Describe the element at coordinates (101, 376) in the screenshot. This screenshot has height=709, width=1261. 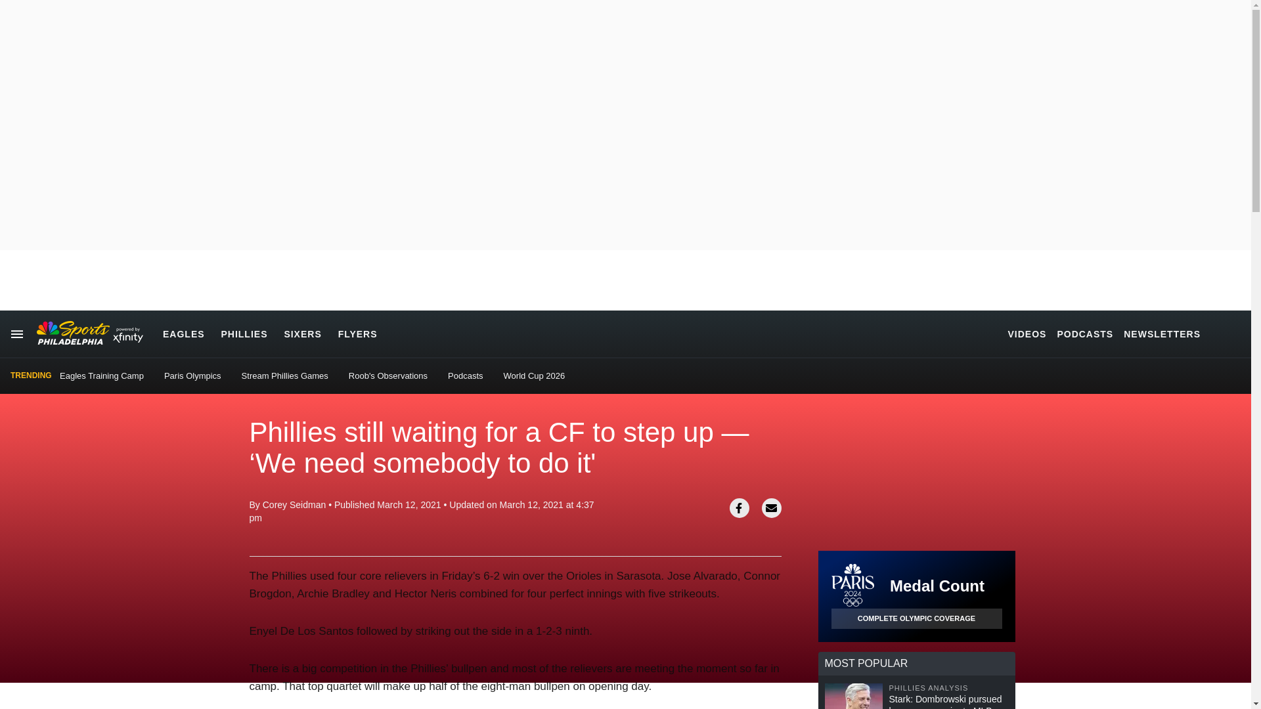
I see `Eagles Training Camp` at that location.